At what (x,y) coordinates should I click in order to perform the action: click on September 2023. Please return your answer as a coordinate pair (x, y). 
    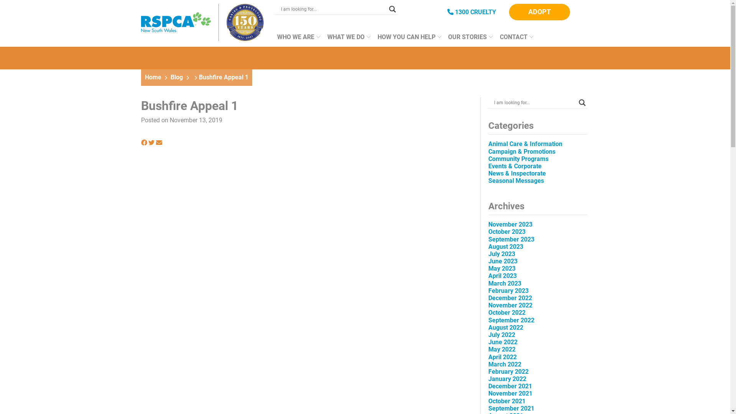
    Looking at the image, I should click on (511, 239).